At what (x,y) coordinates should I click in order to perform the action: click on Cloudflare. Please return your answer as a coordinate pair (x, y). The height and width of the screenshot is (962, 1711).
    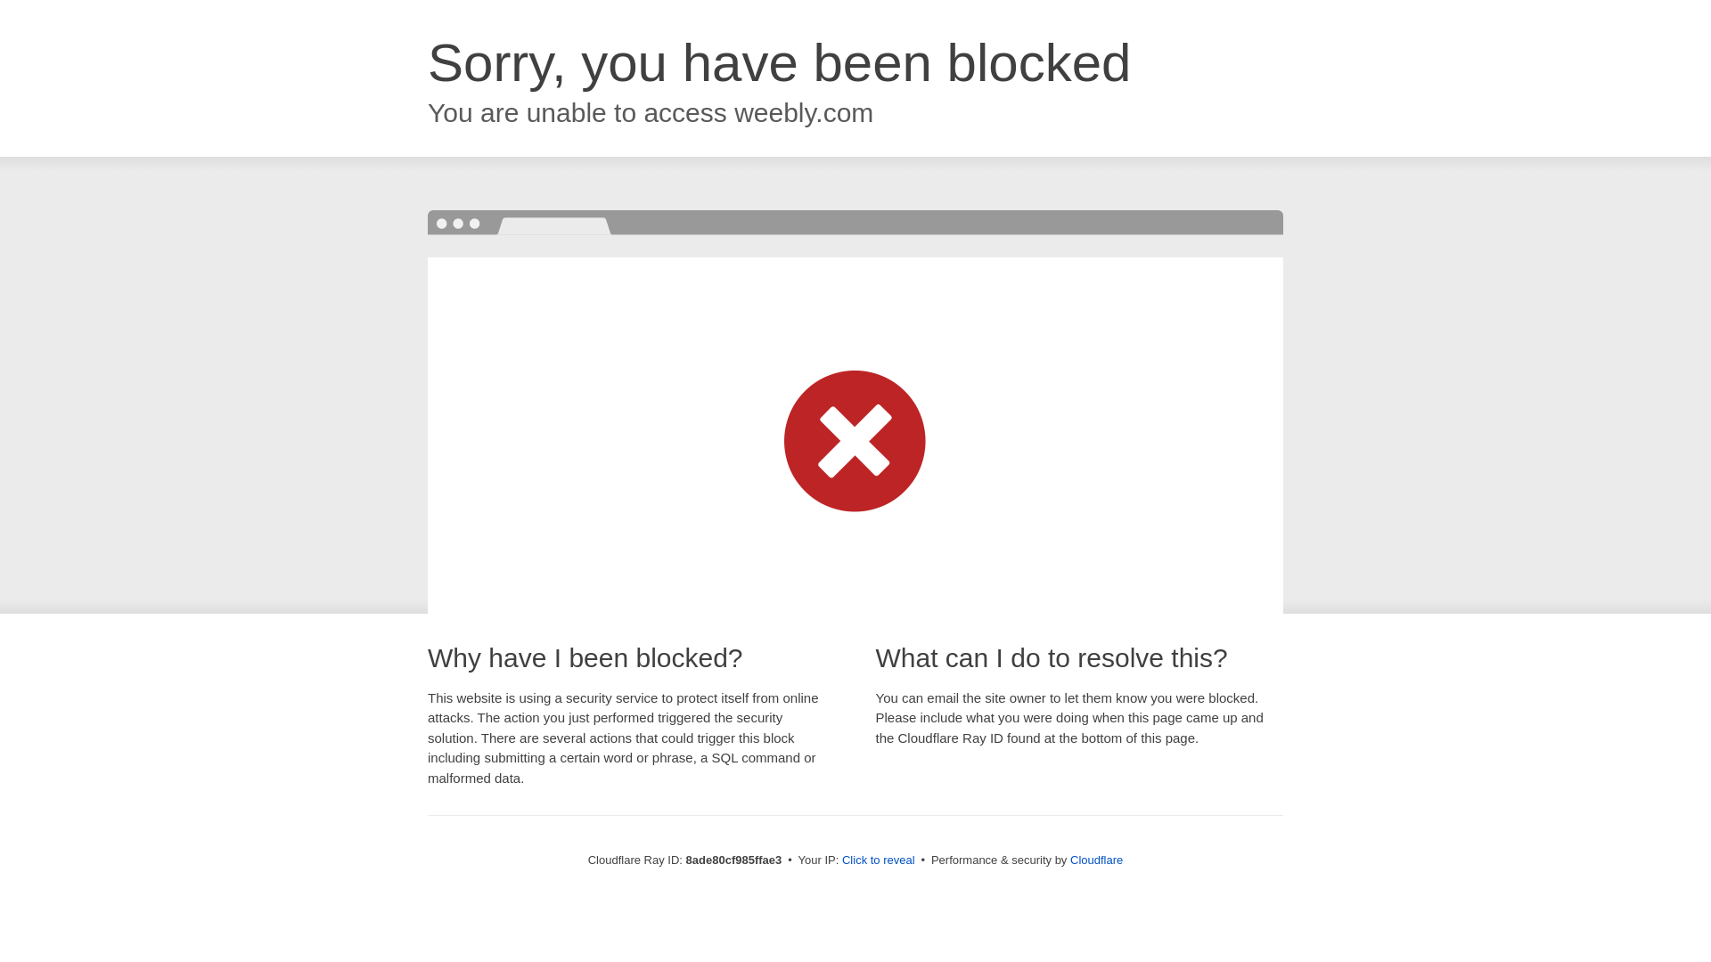
    Looking at the image, I should click on (1096, 860).